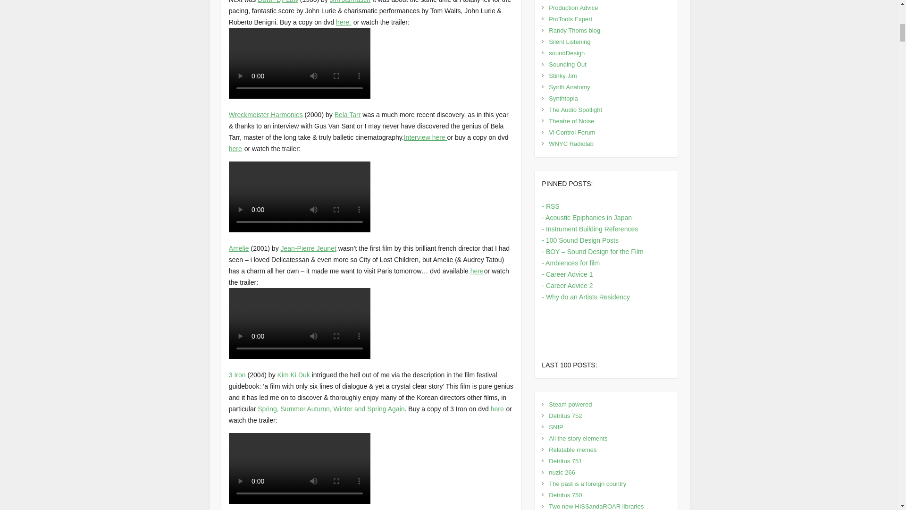  Describe the element at coordinates (344, 22) in the screenshot. I see `here.` at that location.